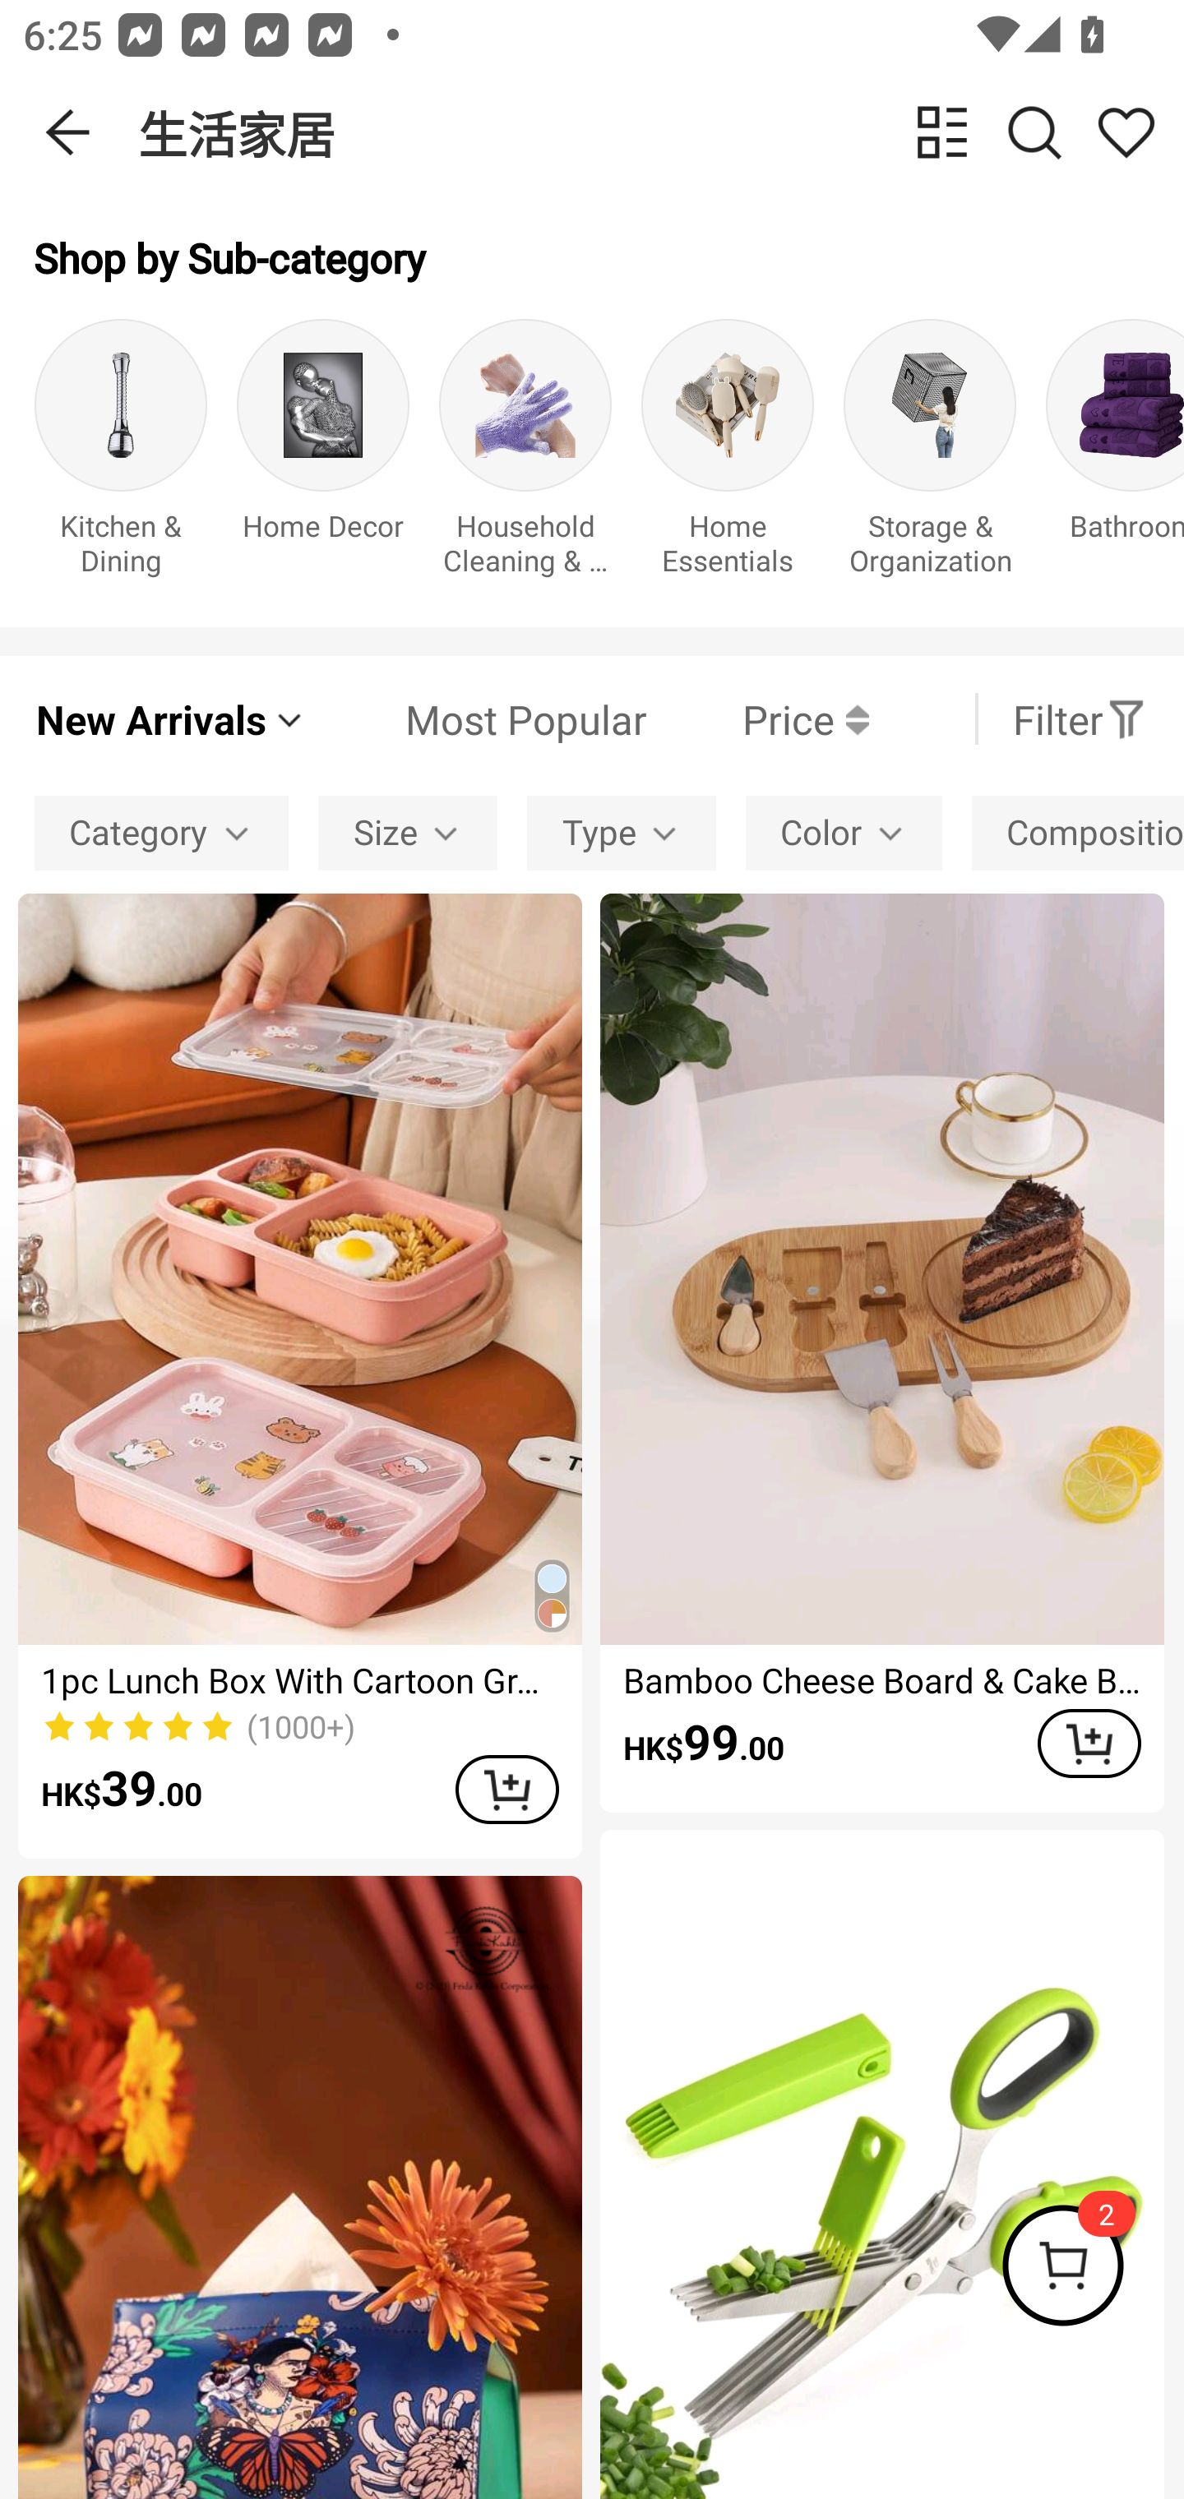  Describe the element at coordinates (408, 832) in the screenshot. I see `Size` at that location.